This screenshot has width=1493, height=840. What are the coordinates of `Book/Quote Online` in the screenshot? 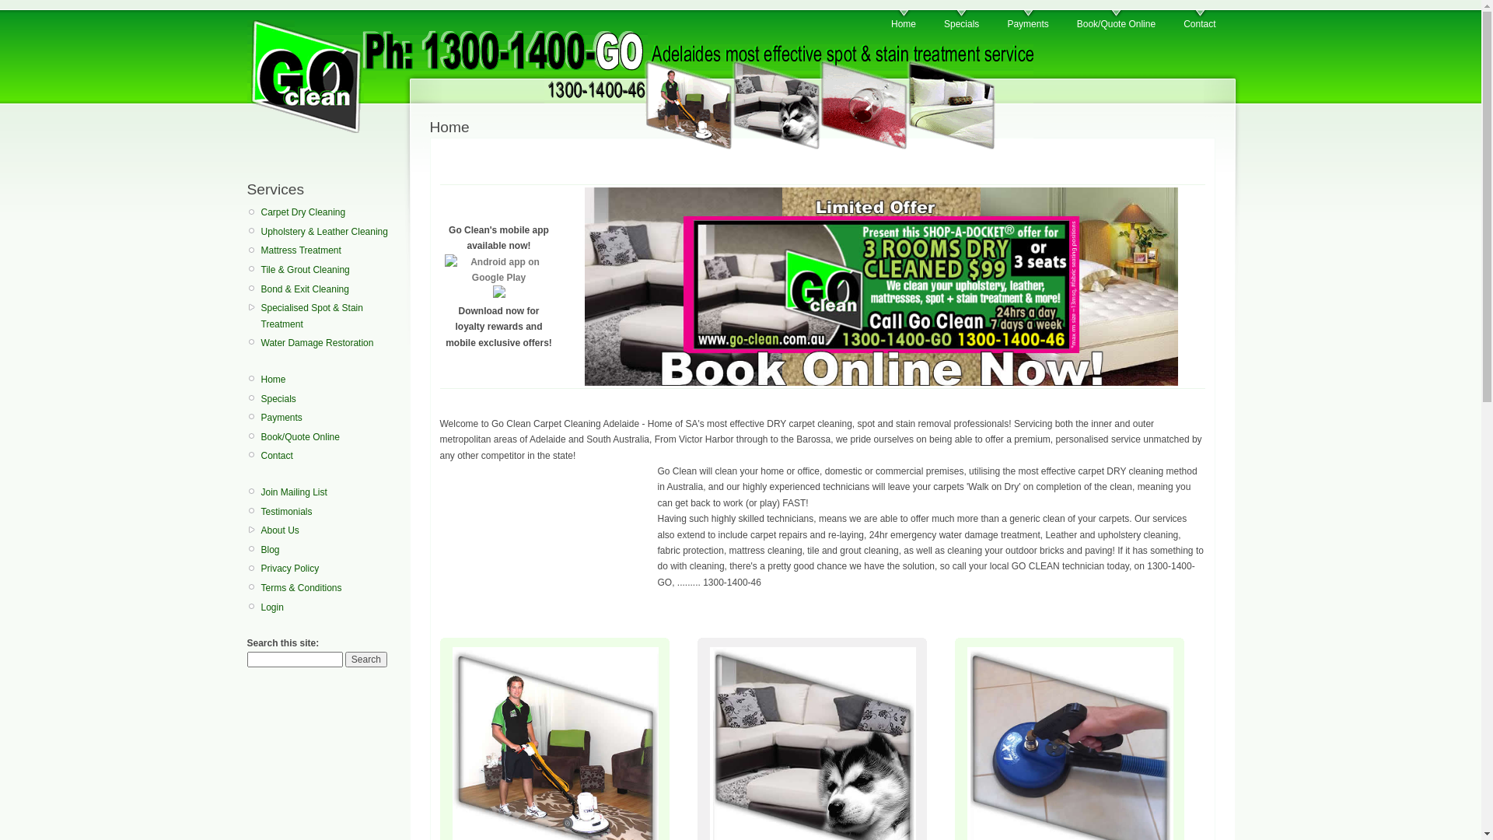 It's located at (1117, 20).